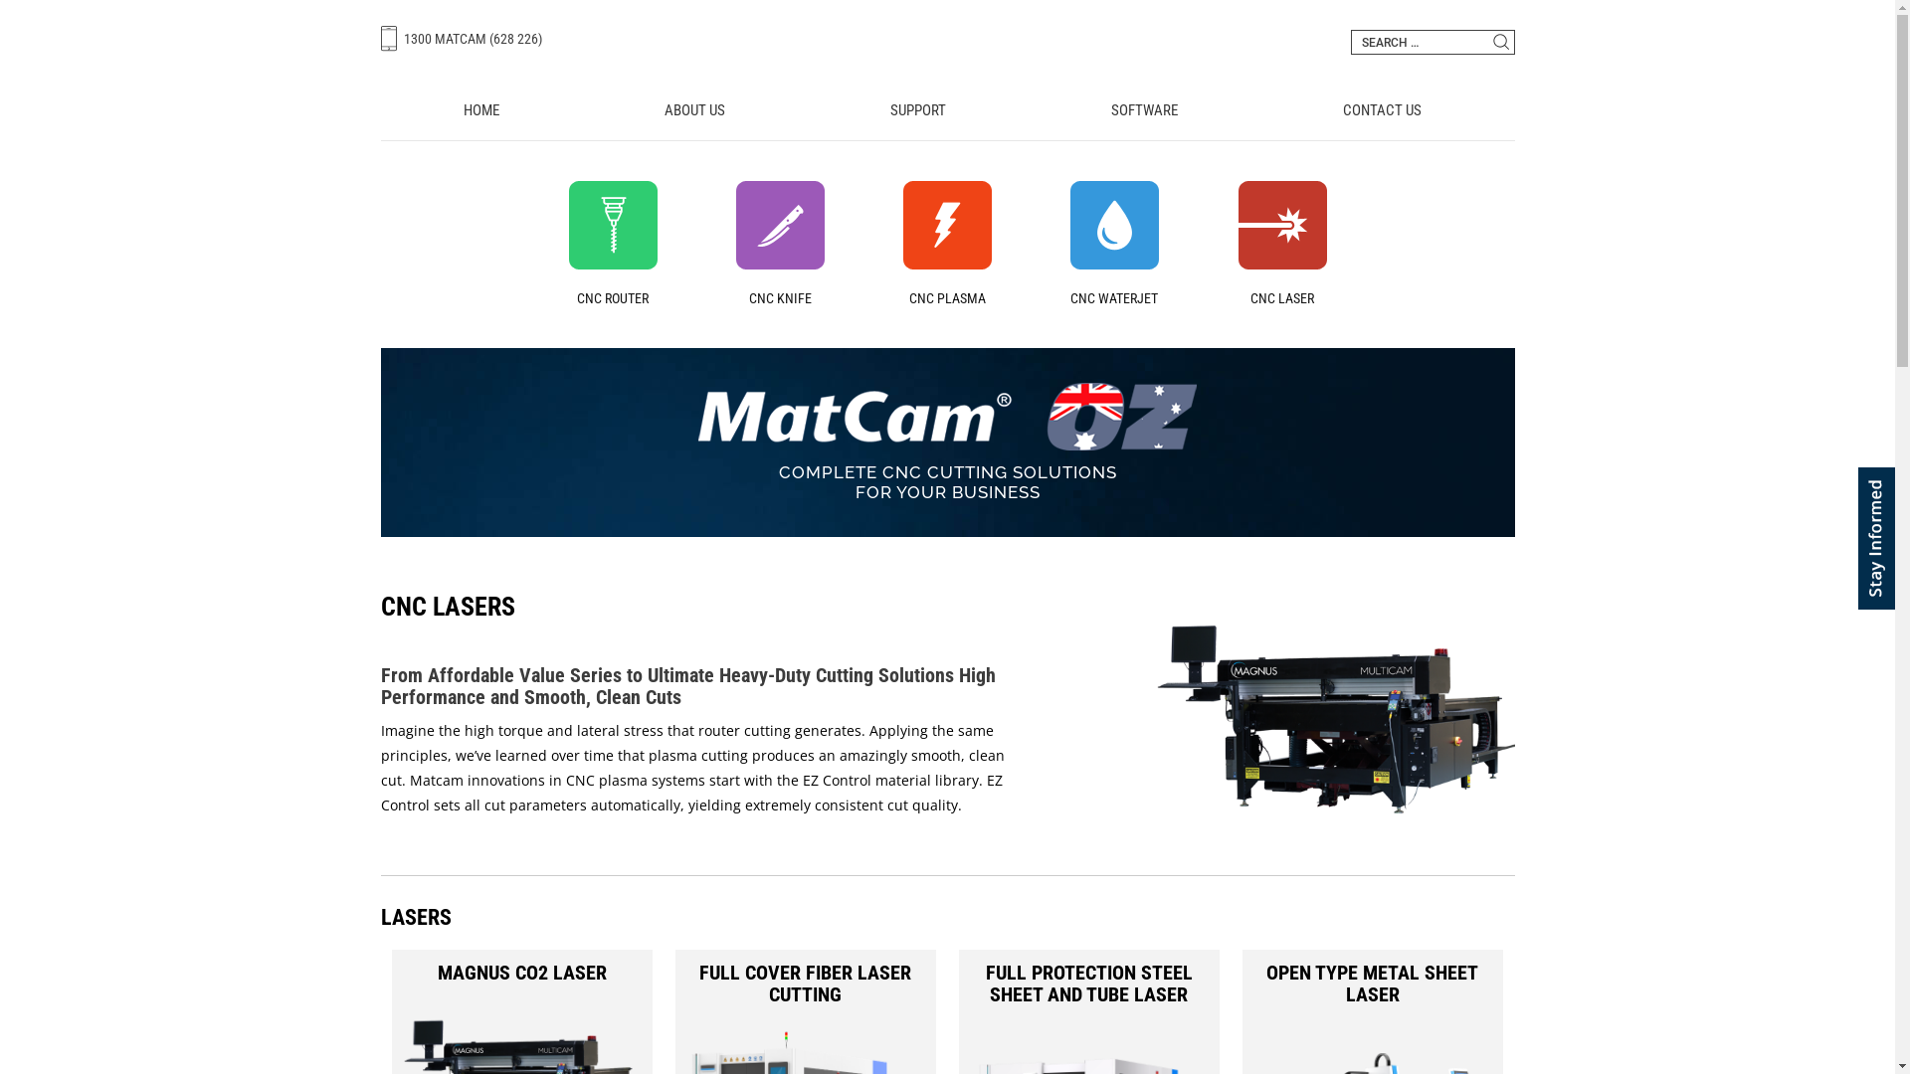 The image size is (1910, 1074). Describe the element at coordinates (694, 110) in the screenshot. I see `ABOUT US` at that location.